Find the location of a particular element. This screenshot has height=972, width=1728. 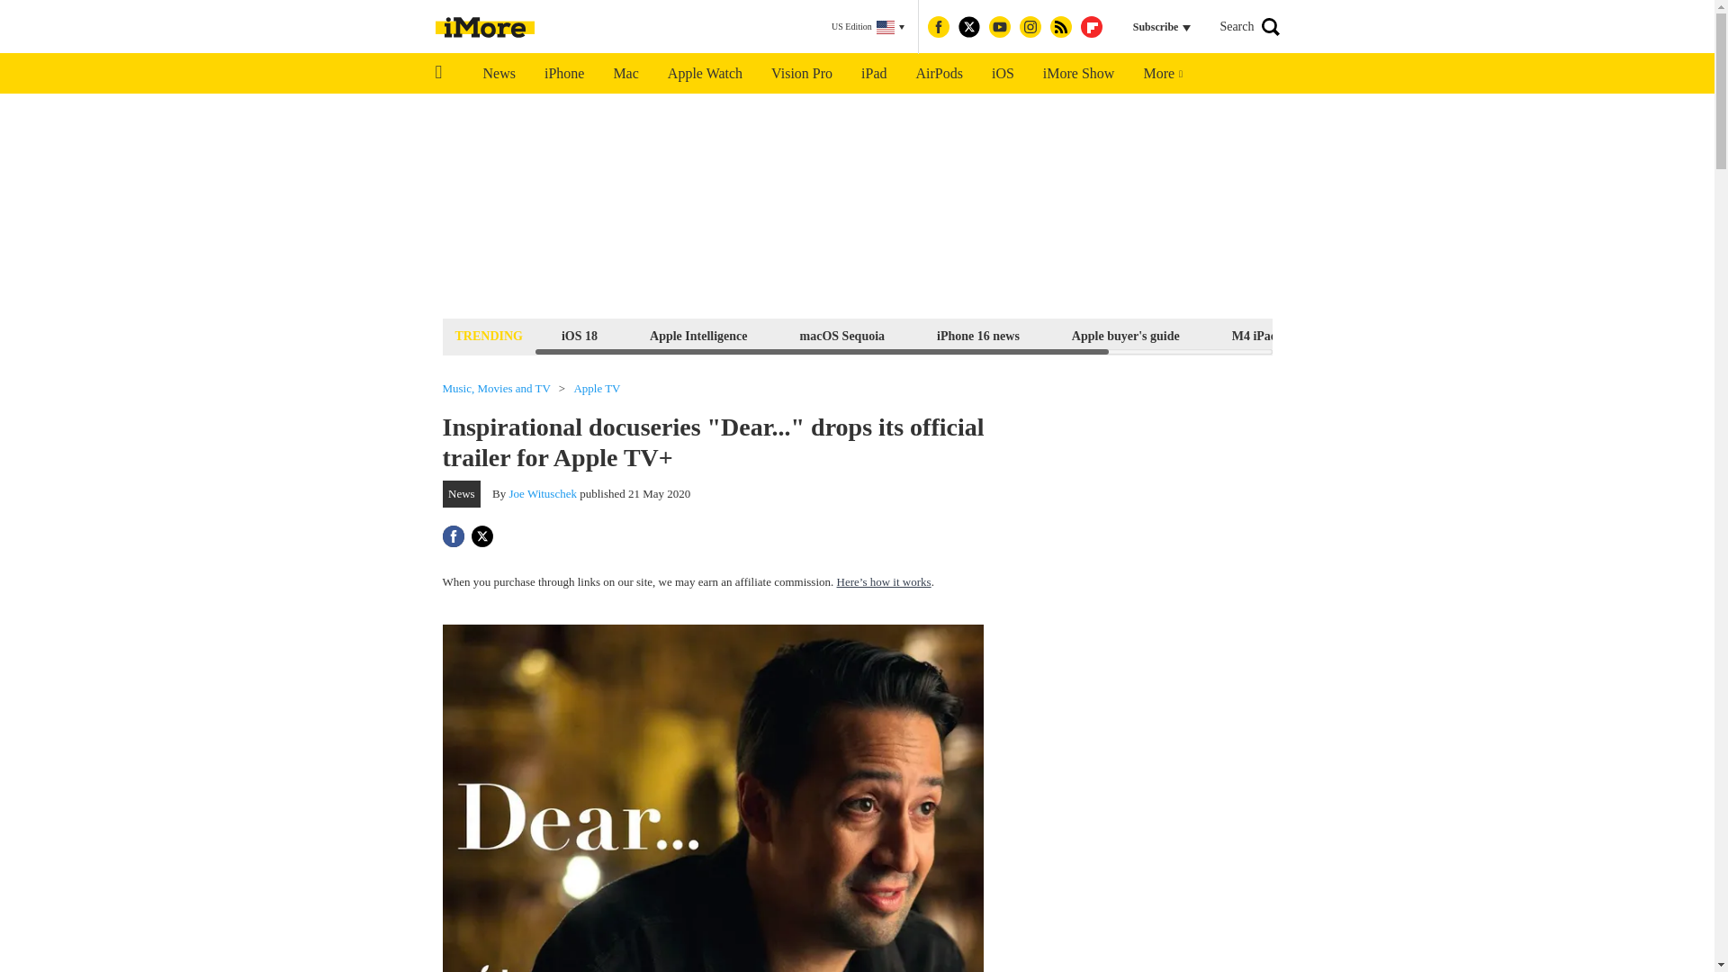

News is located at coordinates (499, 74).